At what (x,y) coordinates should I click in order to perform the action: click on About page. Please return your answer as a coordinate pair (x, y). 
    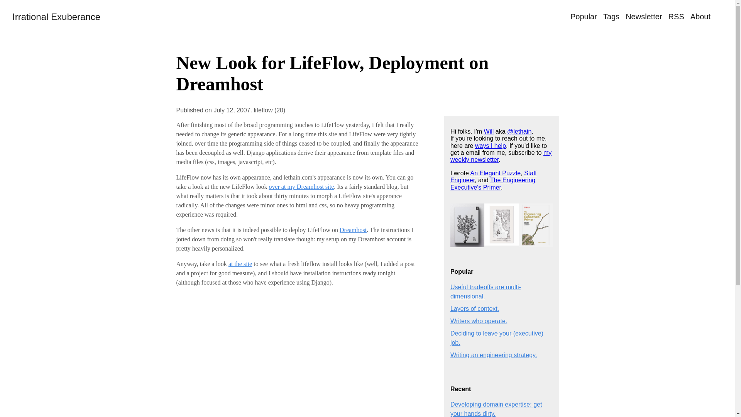
    Looking at the image, I should click on (700, 17).